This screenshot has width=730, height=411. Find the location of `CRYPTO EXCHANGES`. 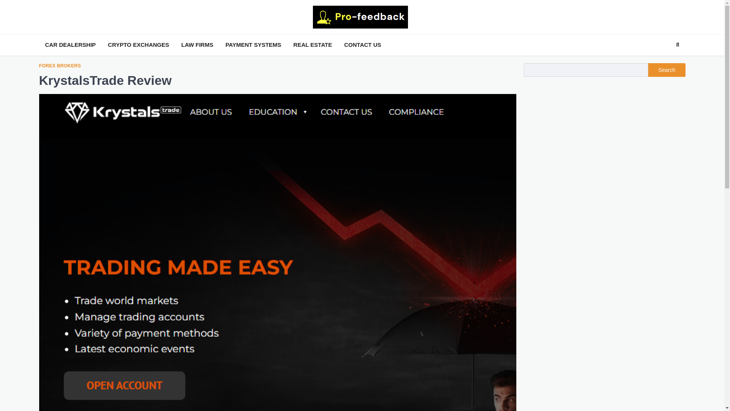

CRYPTO EXCHANGES is located at coordinates (138, 45).